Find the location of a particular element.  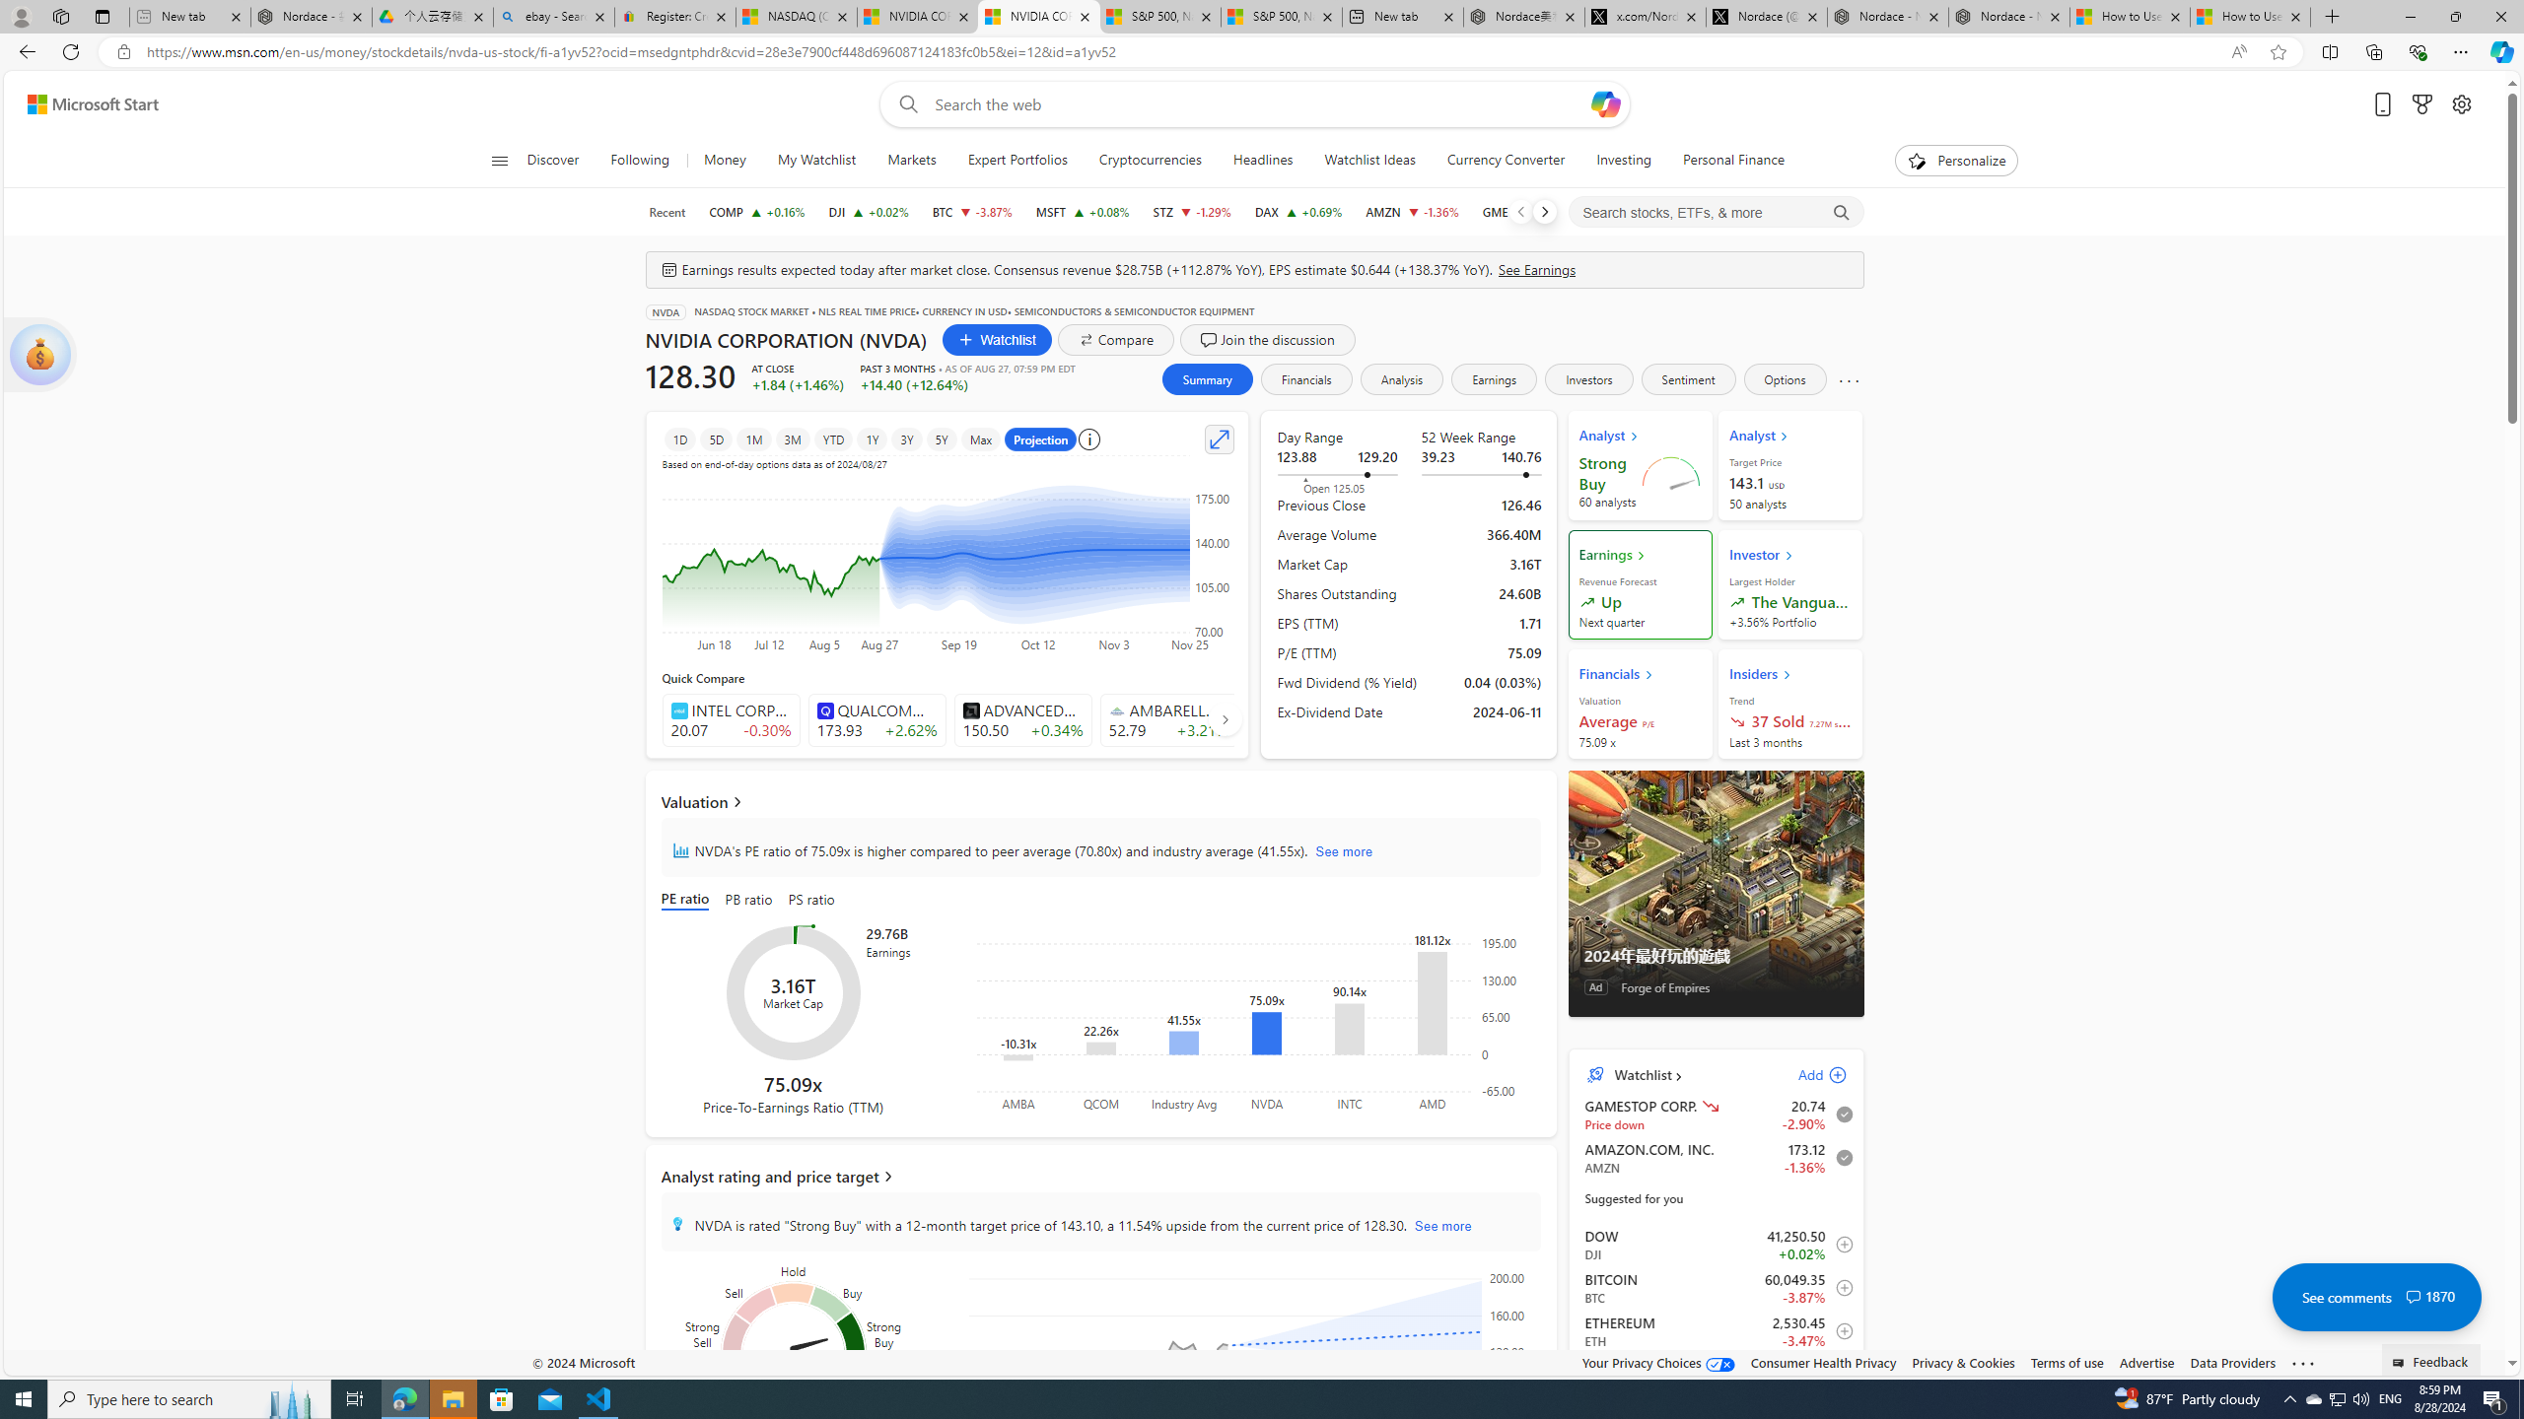

5Y is located at coordinates (941, 439).